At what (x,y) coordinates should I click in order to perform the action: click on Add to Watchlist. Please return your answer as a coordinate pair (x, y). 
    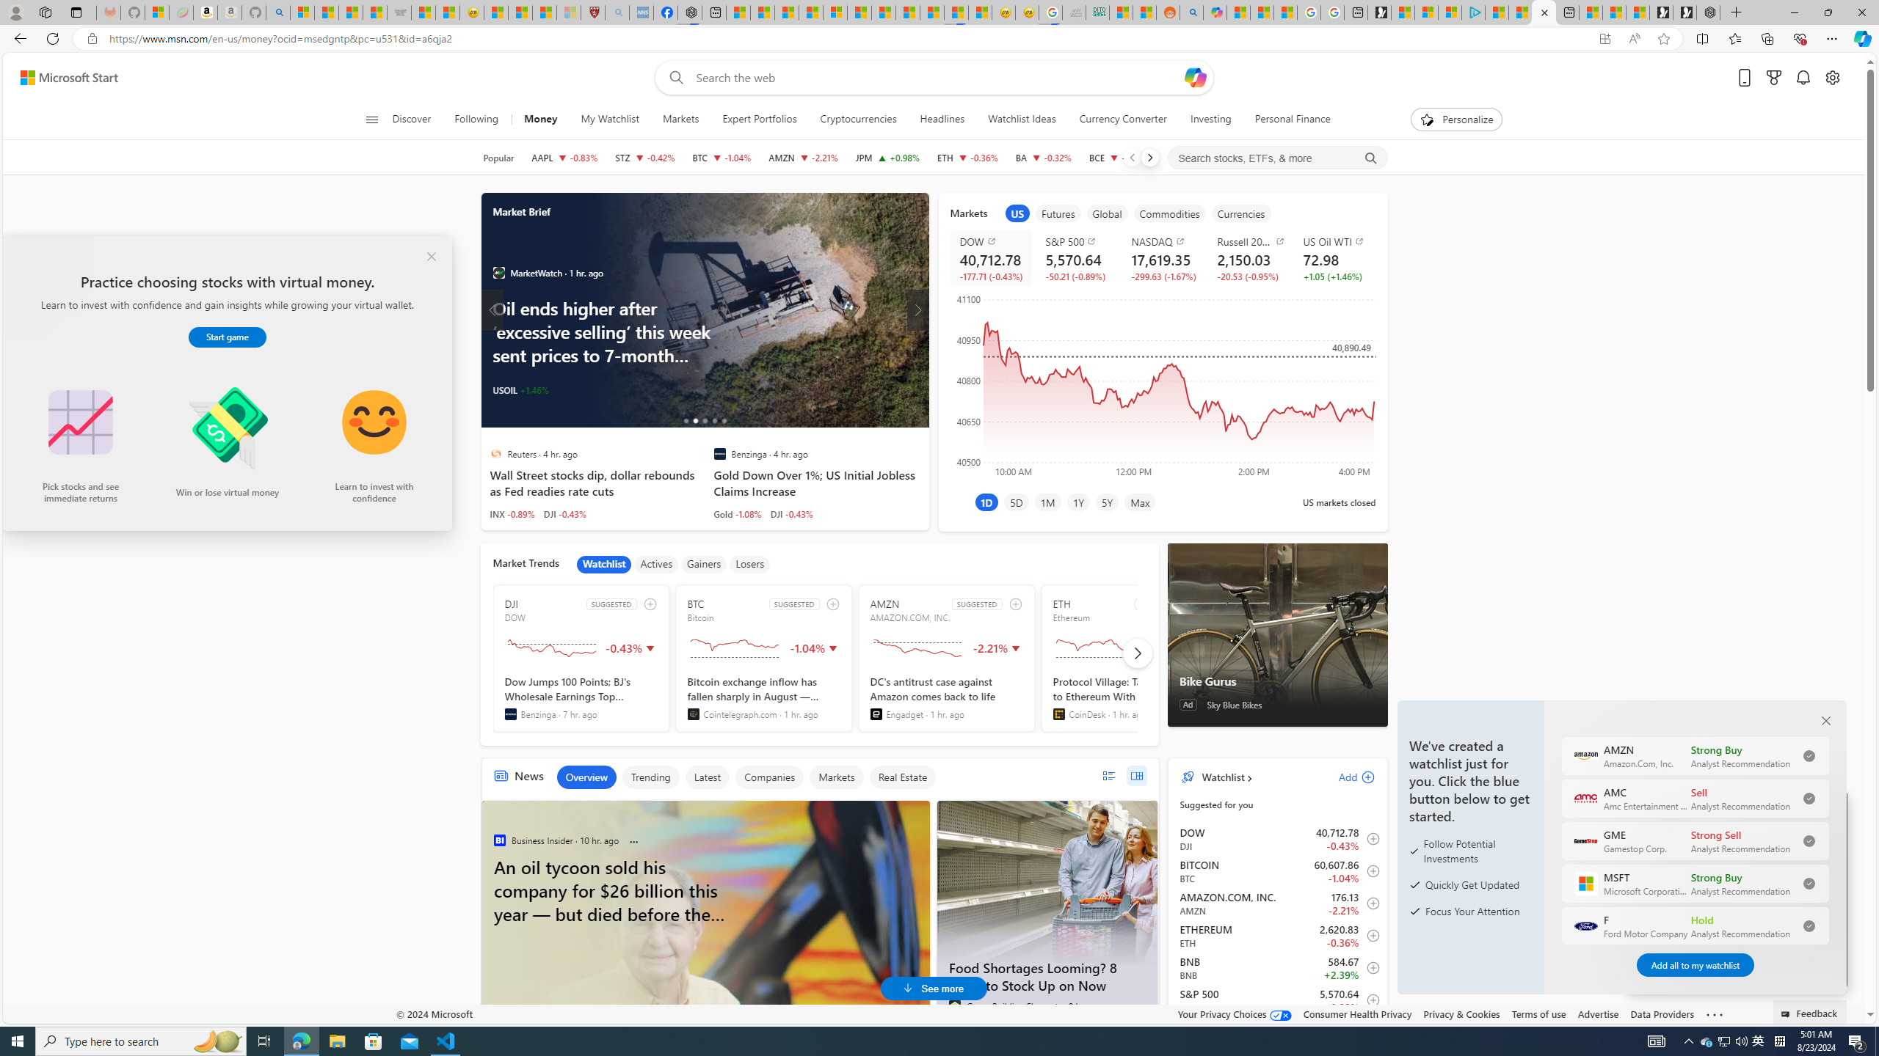
    Looking at the image, I should click on (1370, 1000).